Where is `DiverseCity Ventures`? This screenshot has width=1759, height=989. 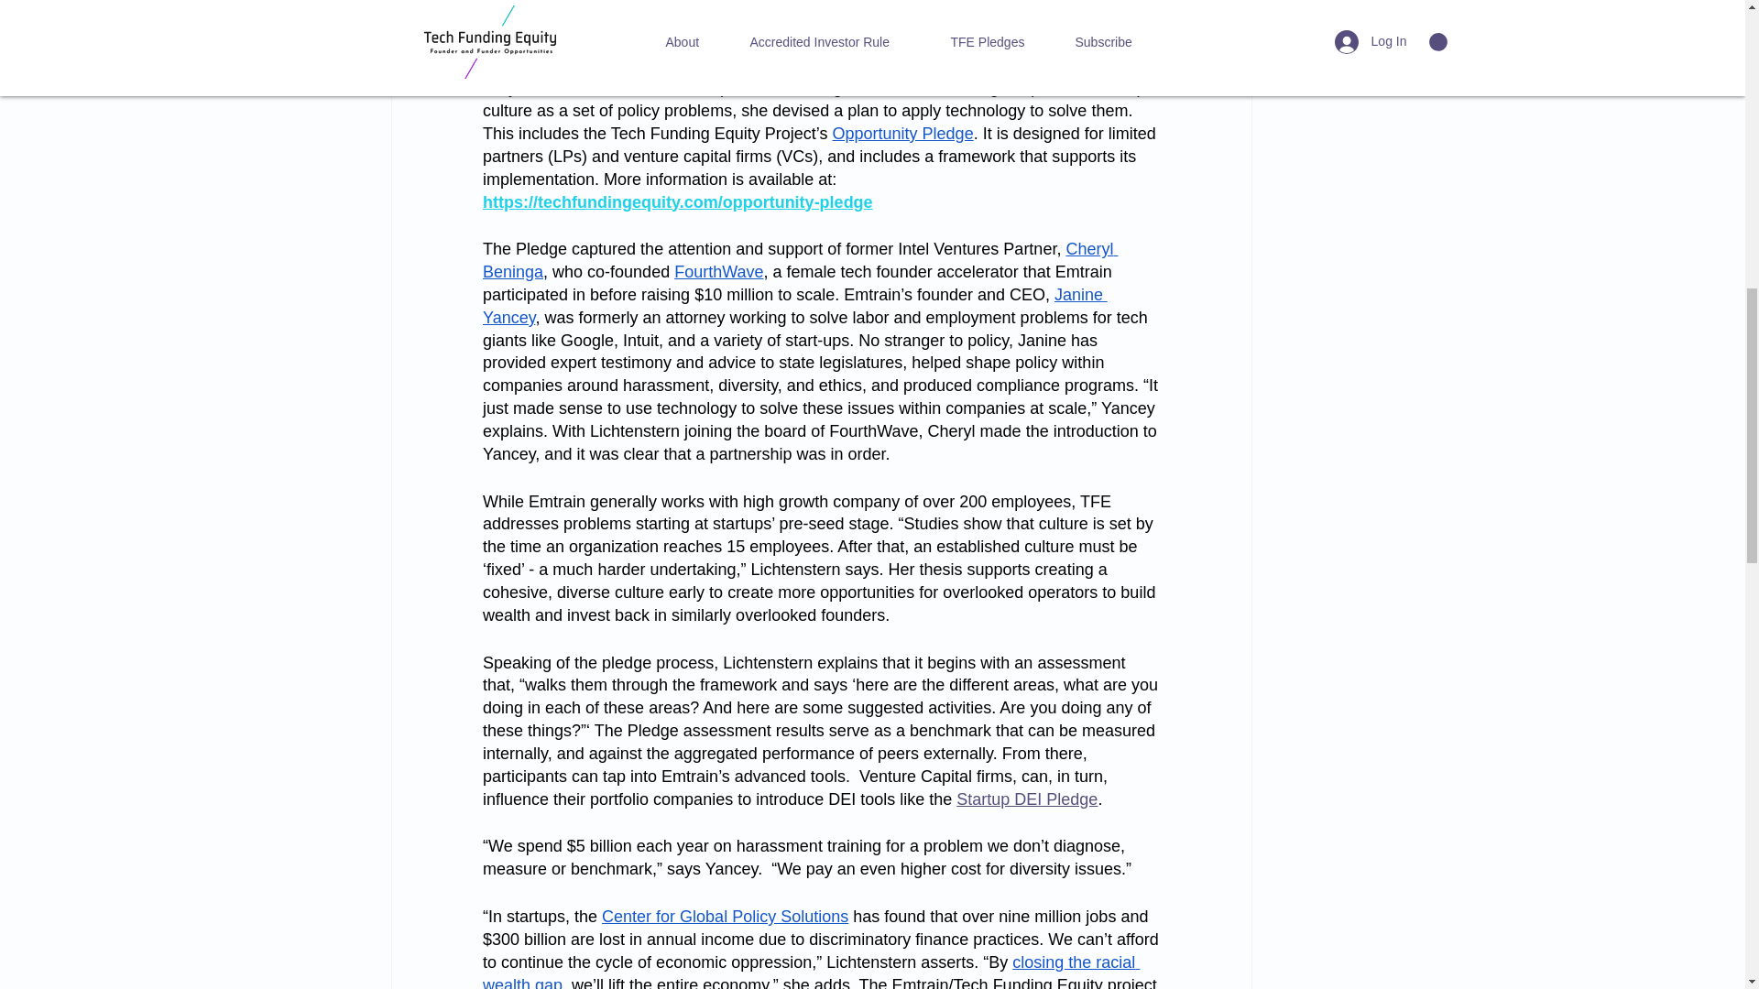 DiverseCity Ventures is located at coordinates (559, 66).